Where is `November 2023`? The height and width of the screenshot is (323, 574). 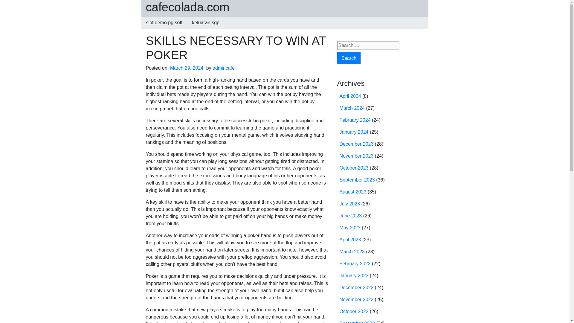
November 2023 is located at coordinates (356, 156).